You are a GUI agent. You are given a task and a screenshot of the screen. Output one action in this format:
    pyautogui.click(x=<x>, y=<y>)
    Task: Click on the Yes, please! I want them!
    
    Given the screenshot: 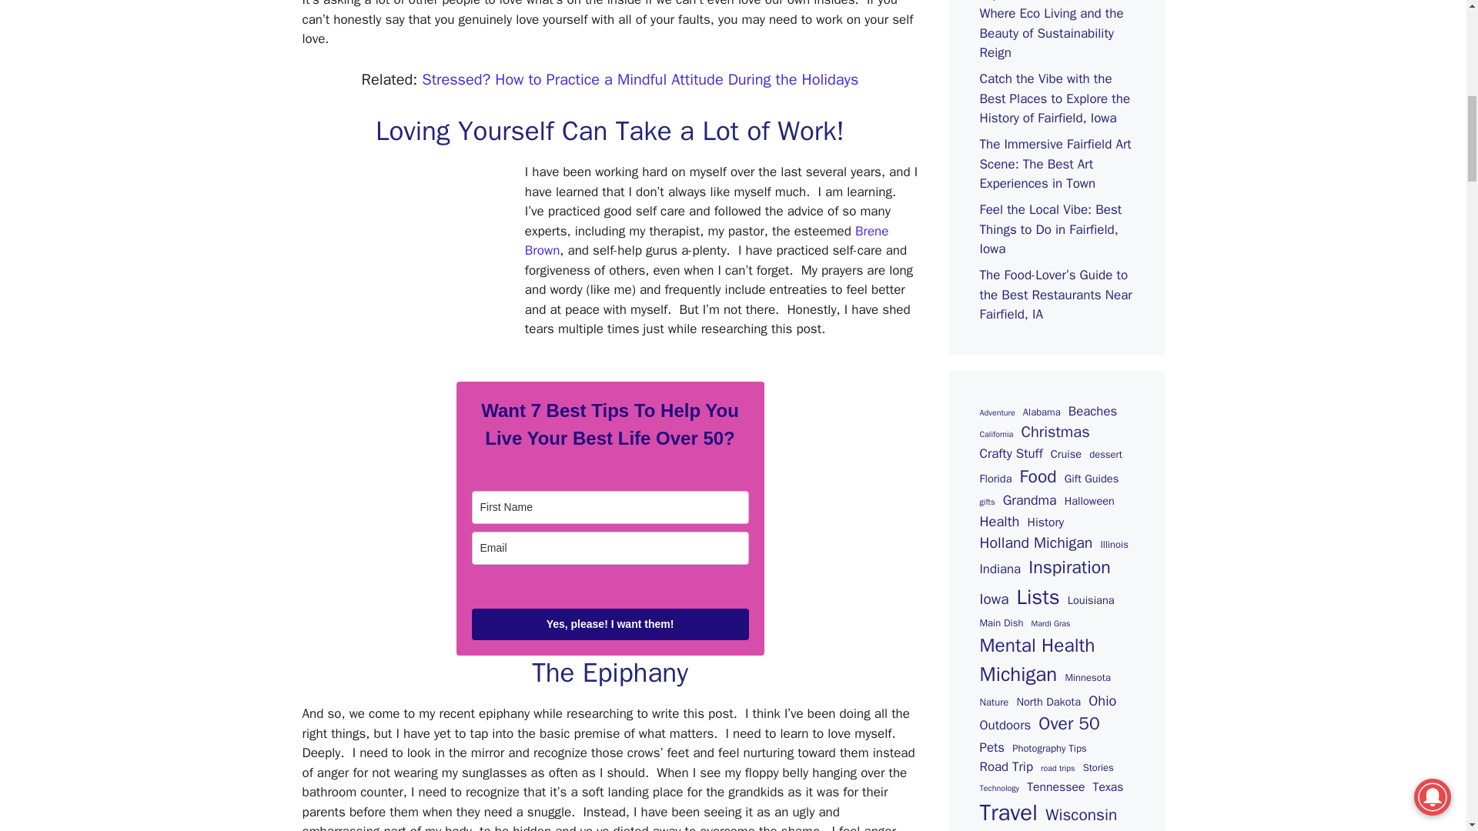 What is the action you would take?
    pyautogui.click(x=610, y=623)
    